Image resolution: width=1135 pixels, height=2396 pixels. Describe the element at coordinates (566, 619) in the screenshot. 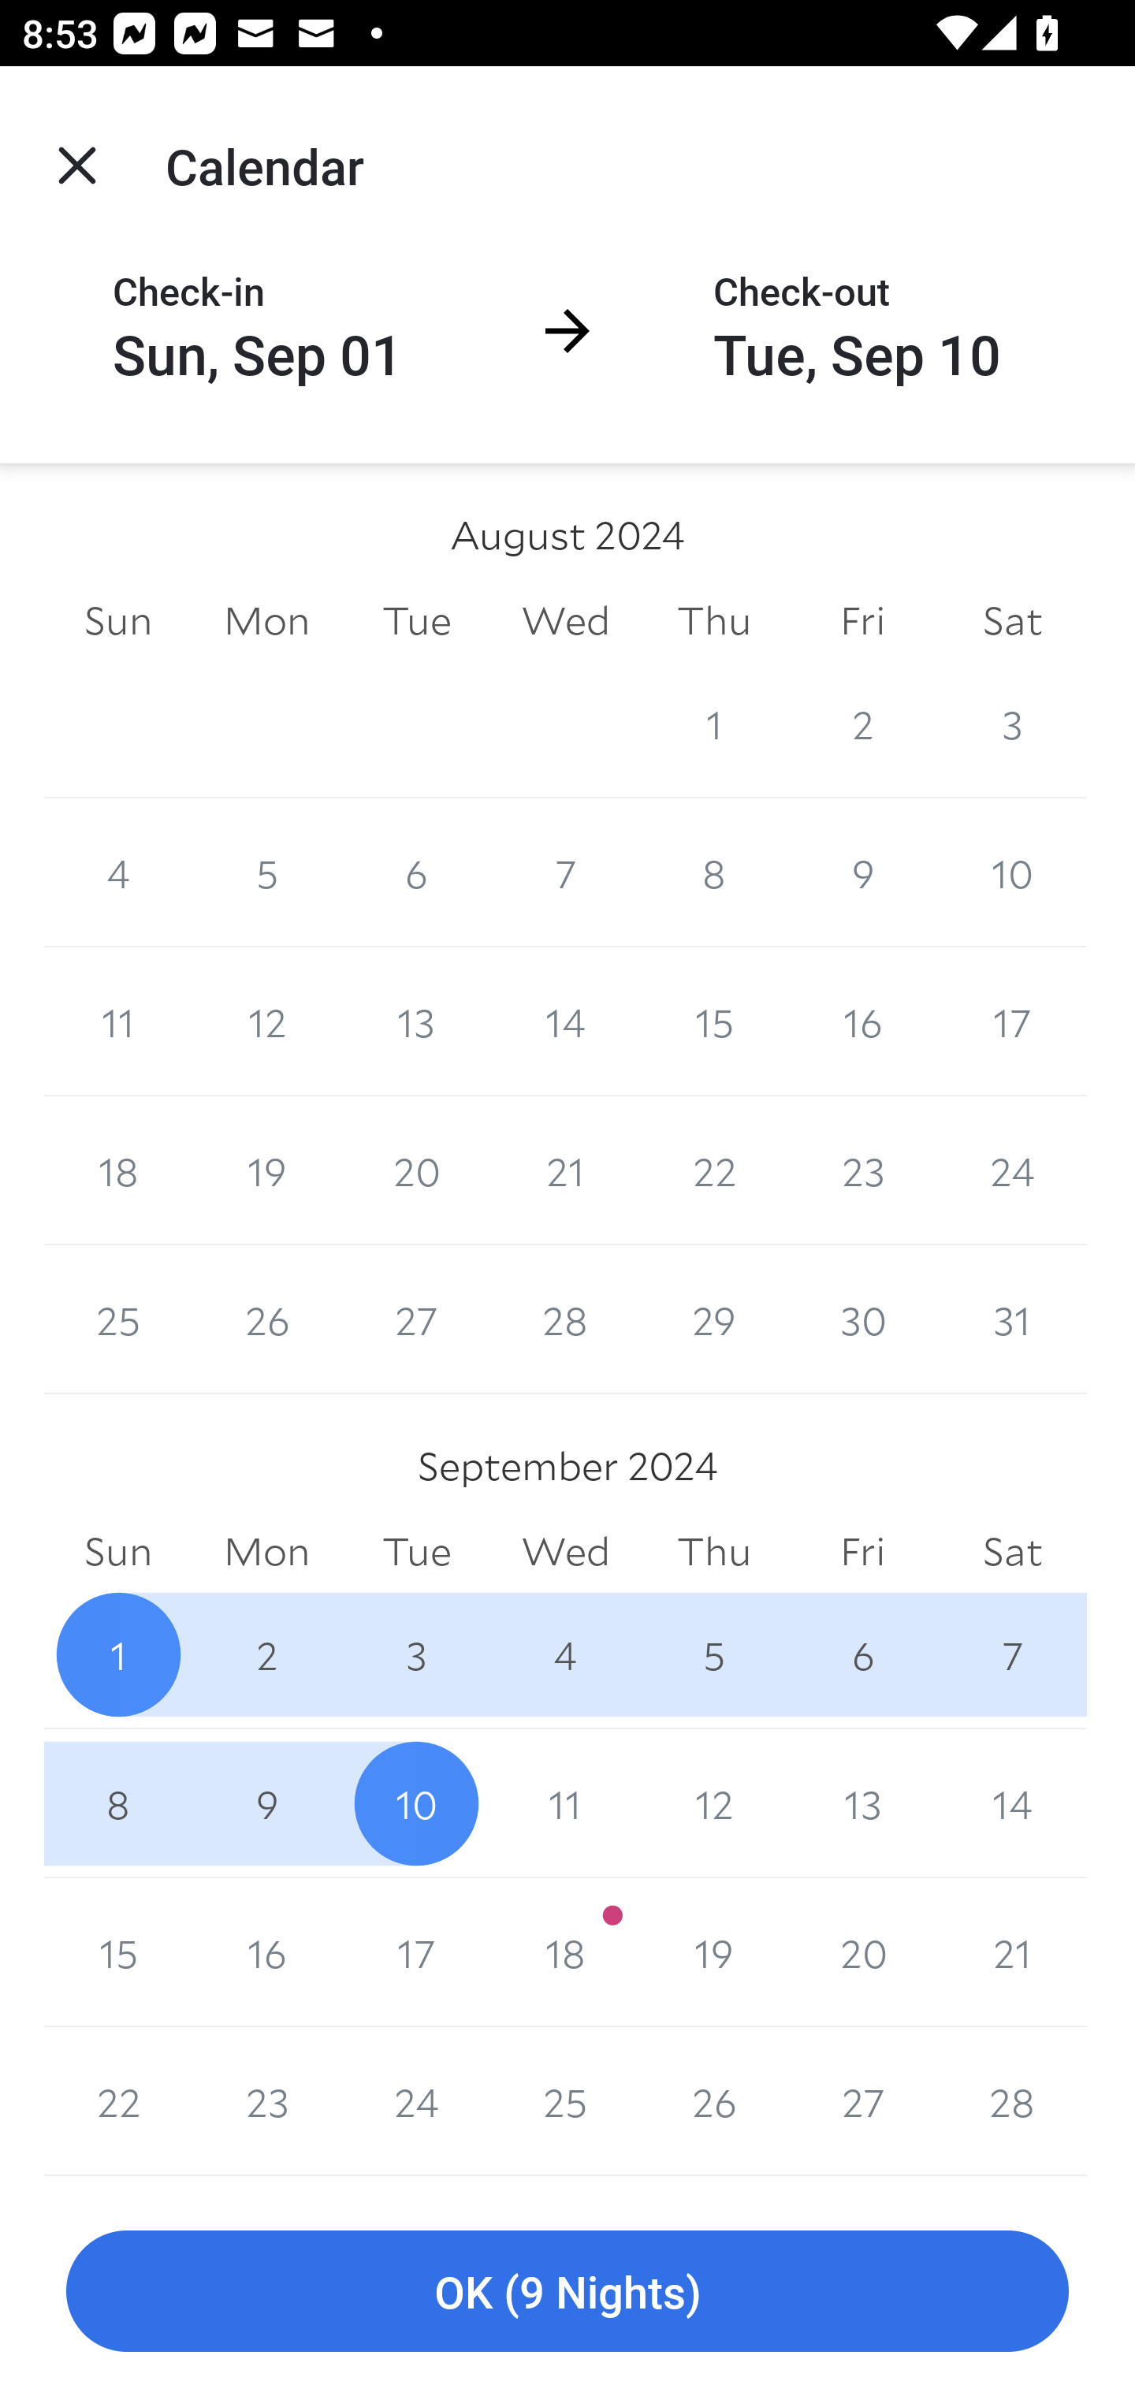

I see `Wed` at that location.